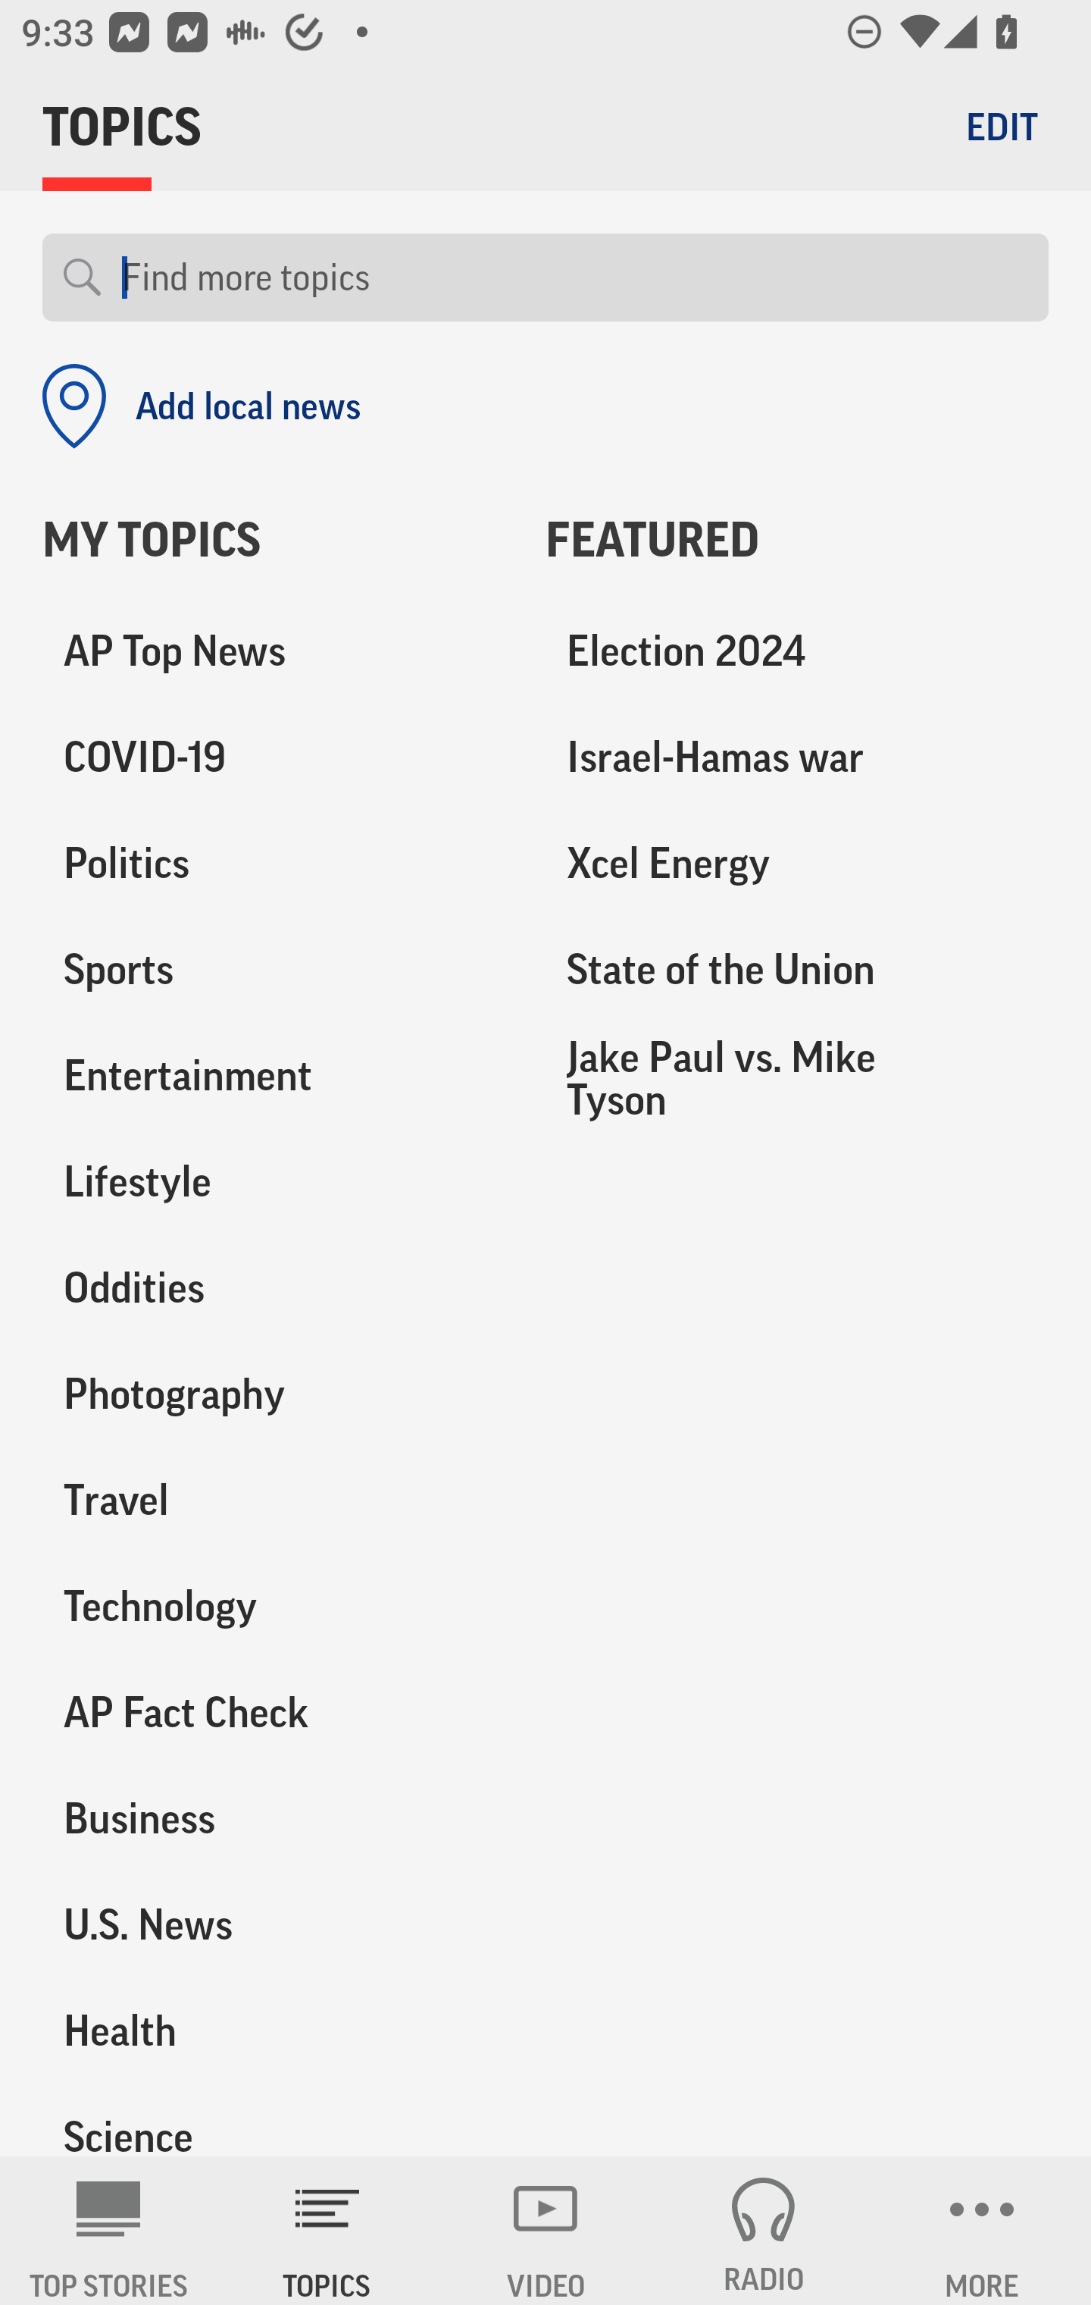 The width and height of the screenshot is (1091, 2305). What do you see at coordinates (797, 864) in the screenshot?
I see `Xcel Energy` at bounding box center [797, 864].